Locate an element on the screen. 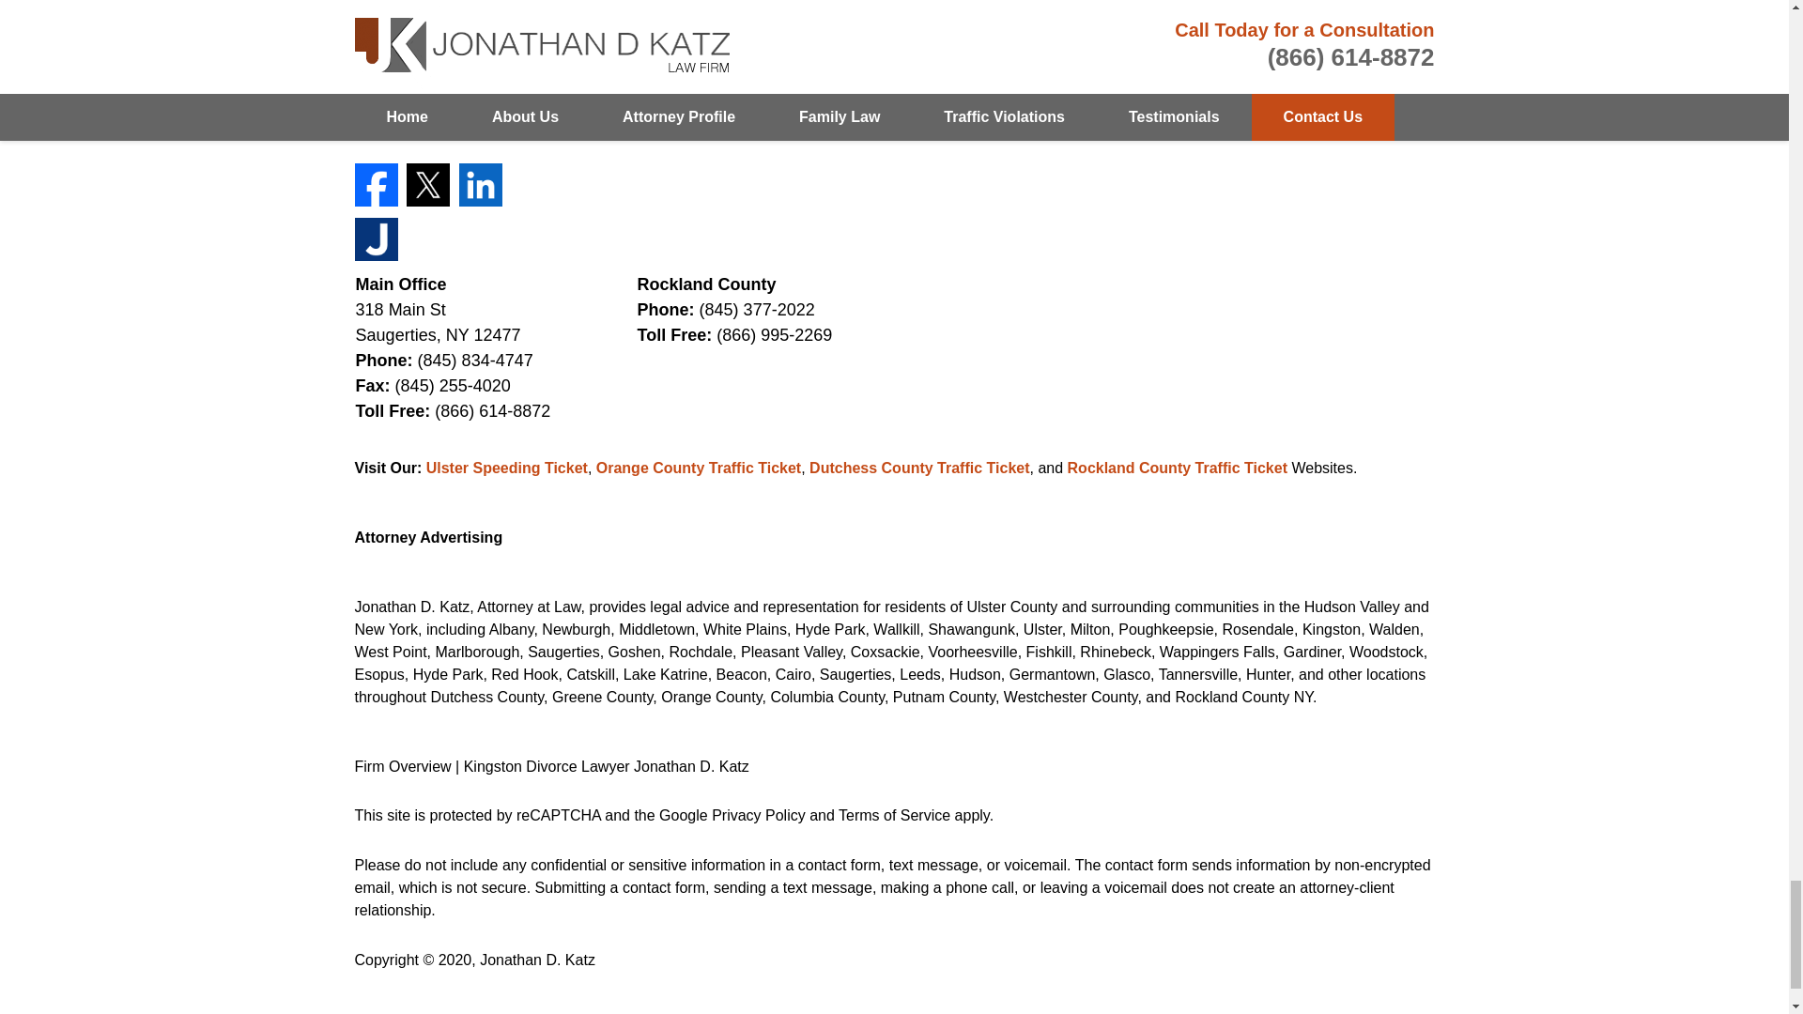 Image resolution: width=1803 pixels, height=1014 pixels. Privacy Policy is located at coordinates (1196, 69).